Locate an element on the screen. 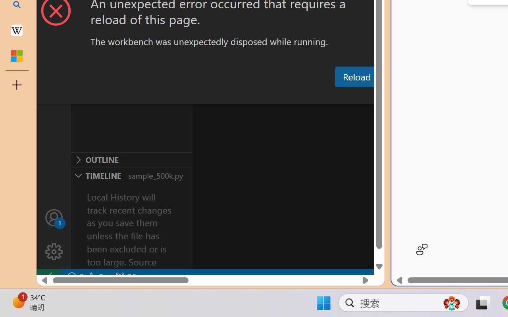  No Problems is located at coordinates (84, 277).